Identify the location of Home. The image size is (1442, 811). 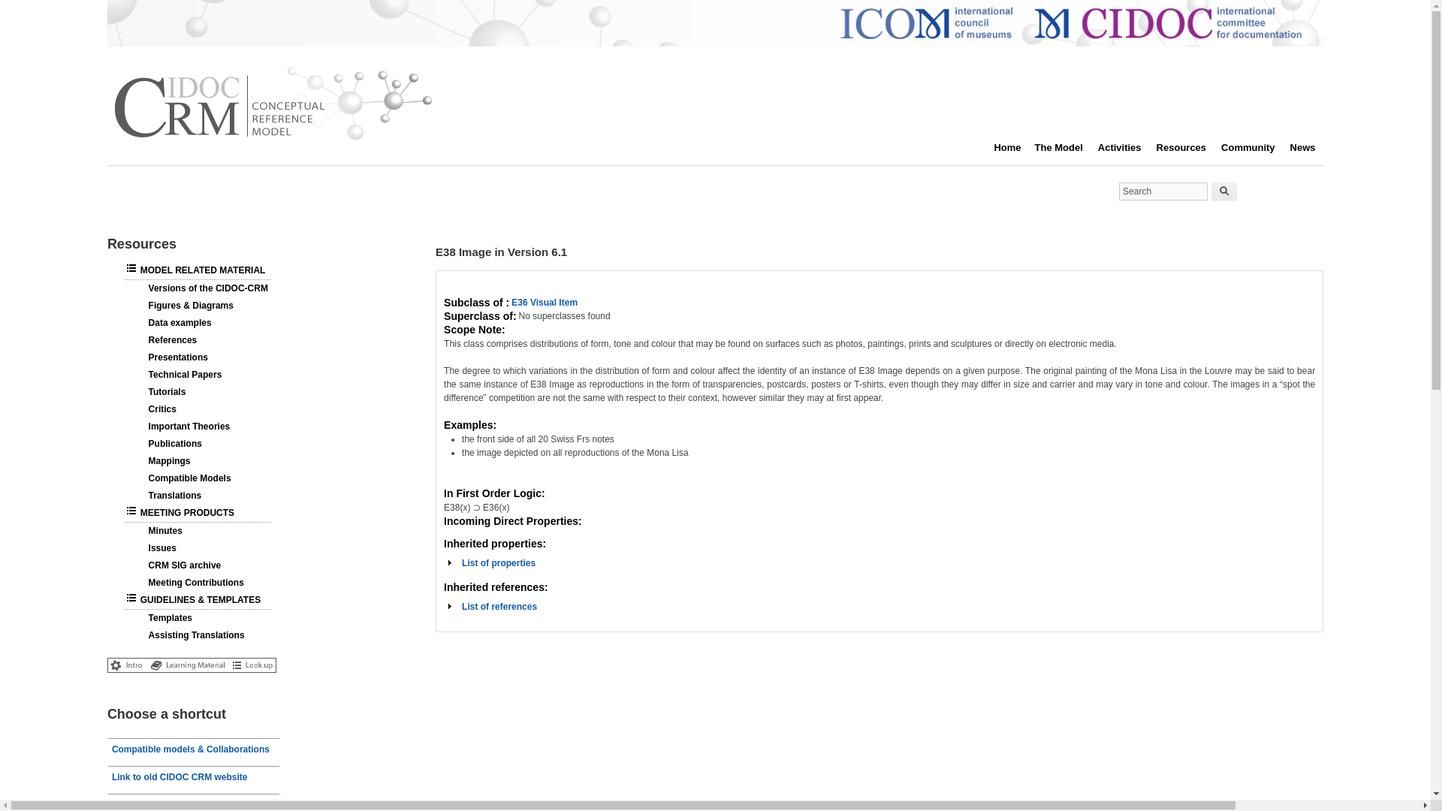
(1163, 191).